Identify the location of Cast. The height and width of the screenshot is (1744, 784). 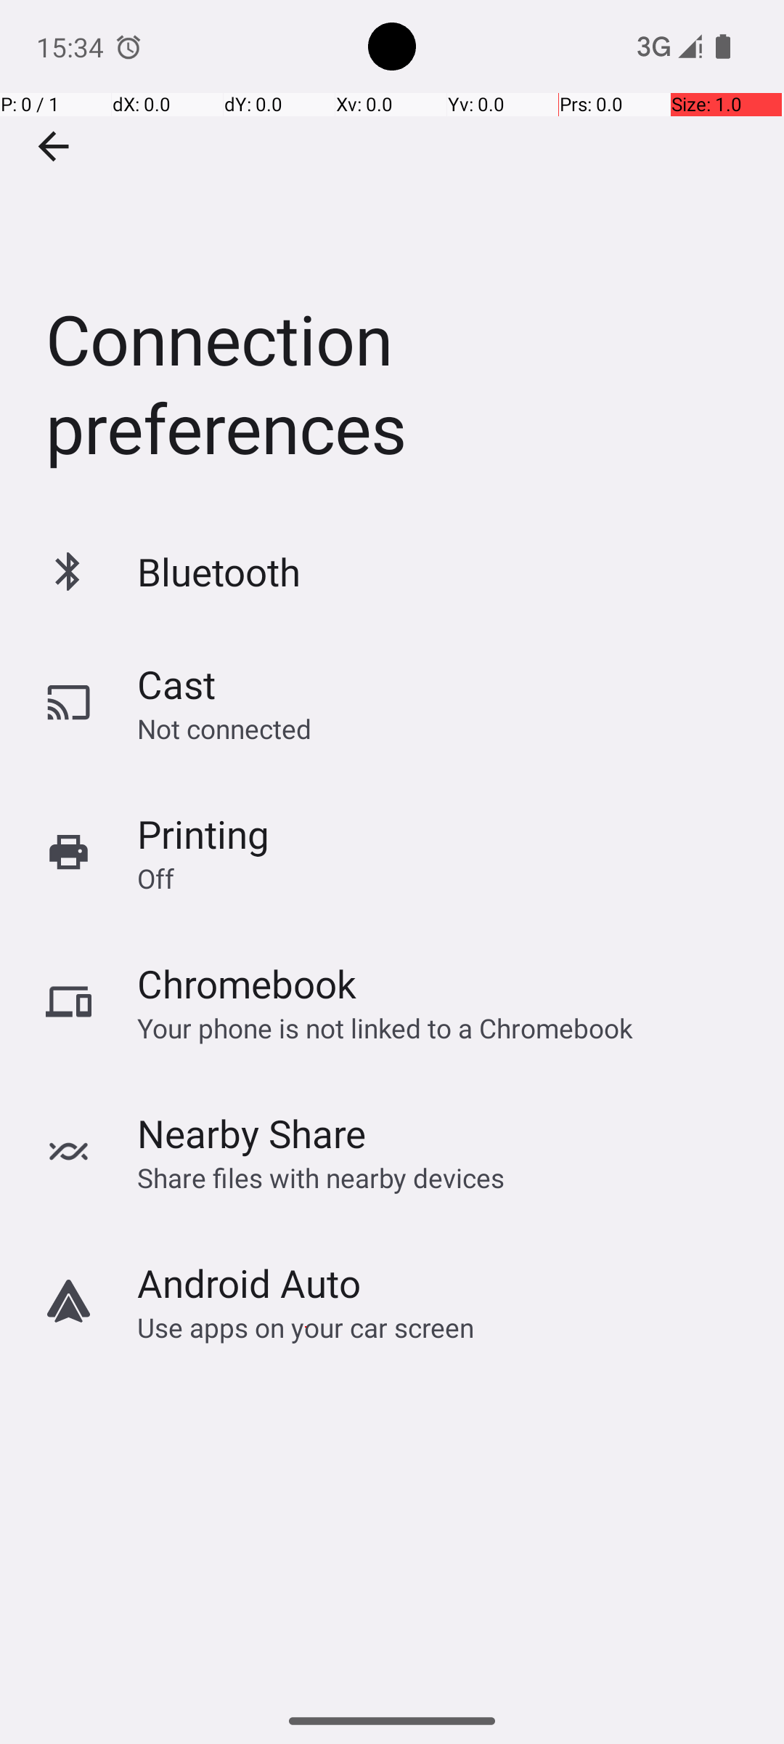
(176, 685).